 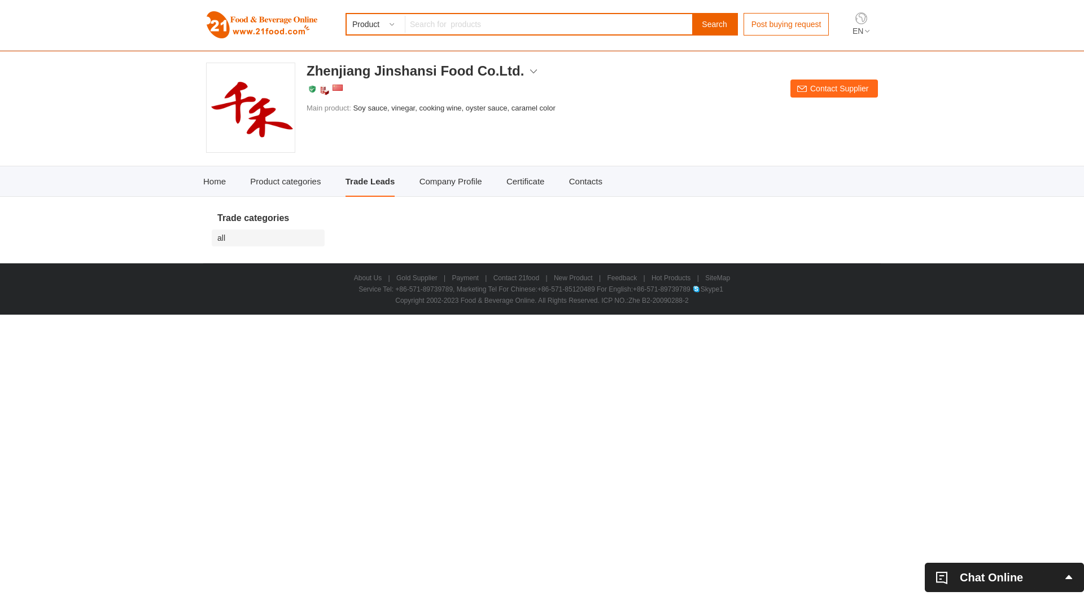 What do you see at coordinates (718, 278) in the screenshot?
I see `SiteMap` at bounding box center [718, 278].